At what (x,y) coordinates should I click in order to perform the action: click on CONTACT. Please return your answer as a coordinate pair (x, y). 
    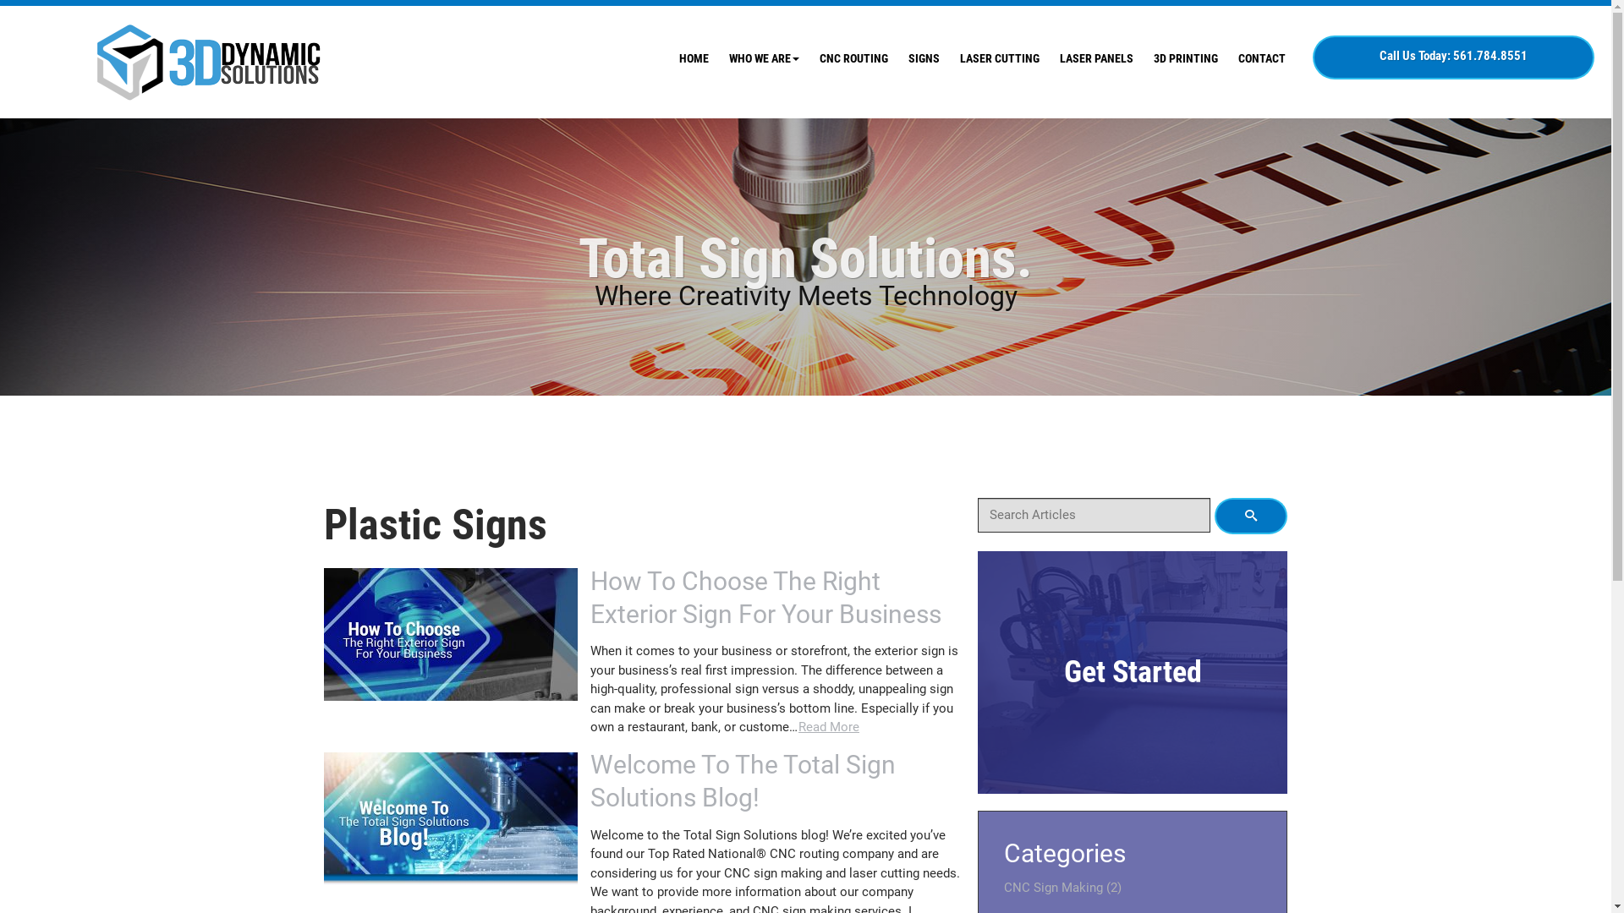
    Looking at the image, I should click on (1262, 59).